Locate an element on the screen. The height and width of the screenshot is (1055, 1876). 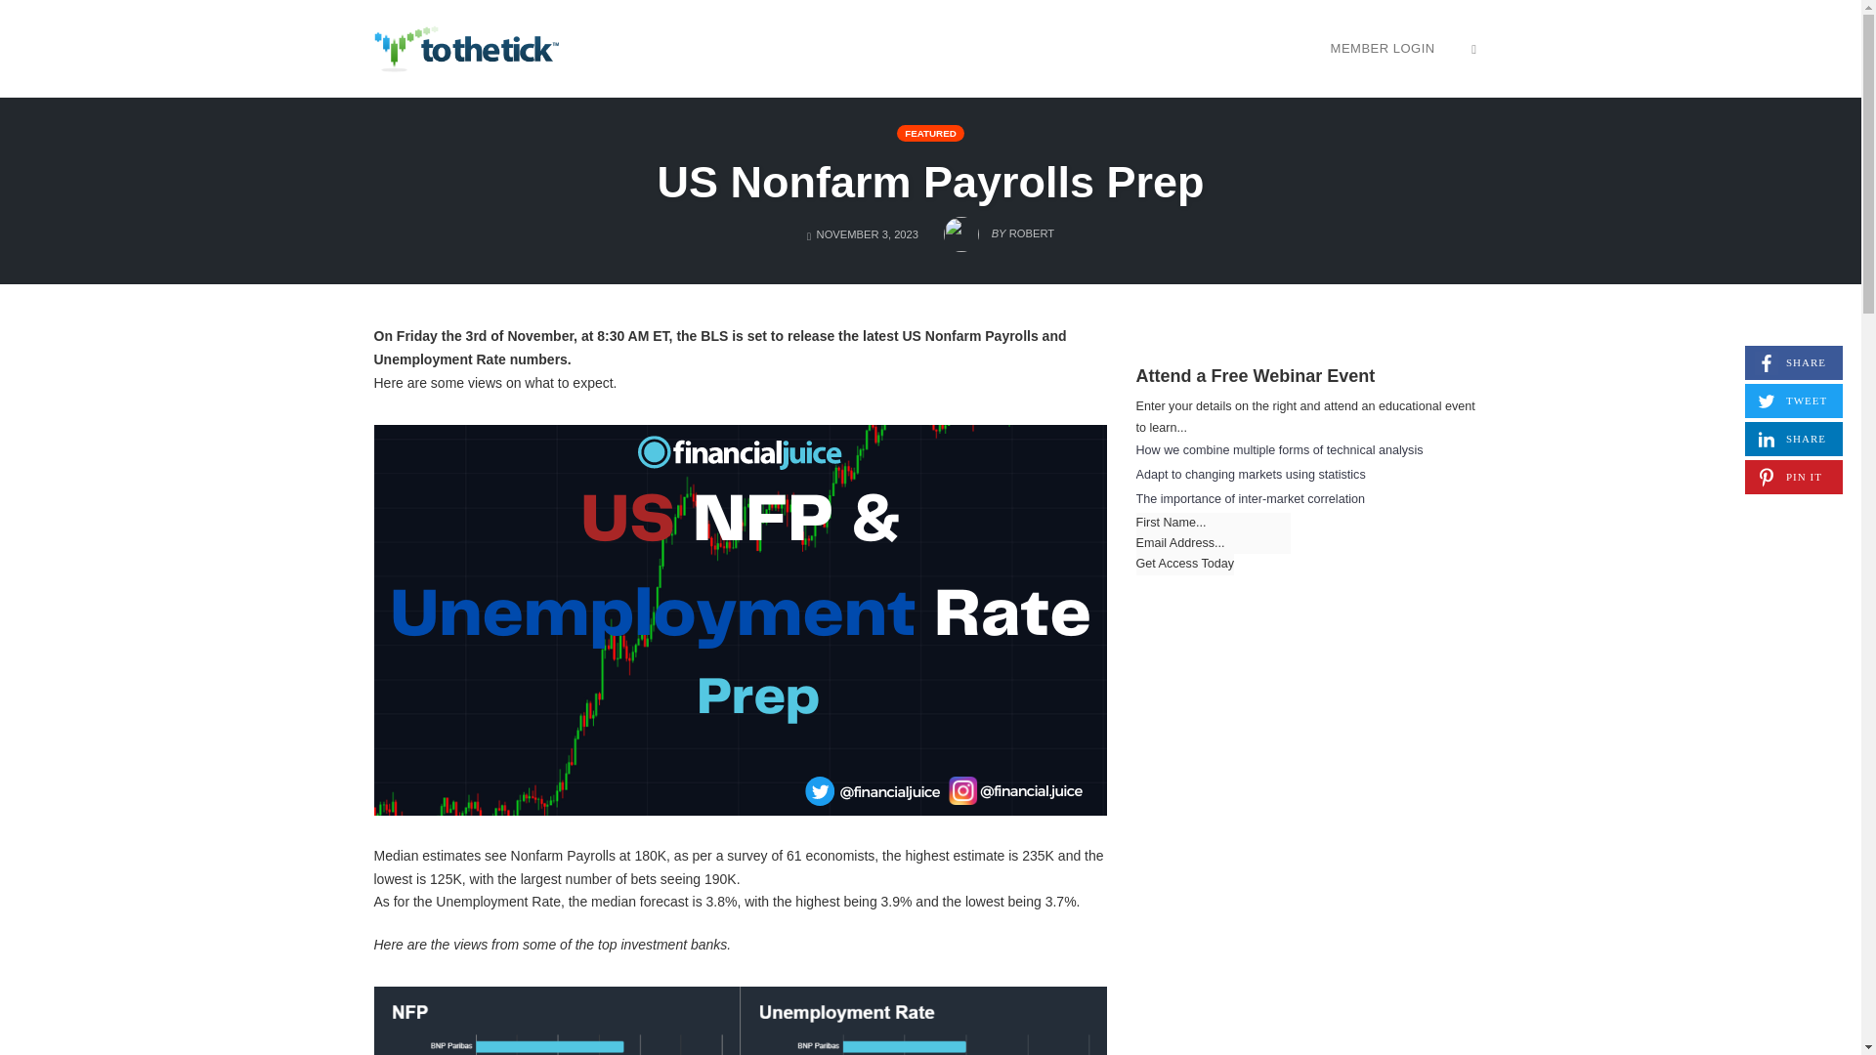
MEMBER LOGIN is located at coordinates (1384, 48).